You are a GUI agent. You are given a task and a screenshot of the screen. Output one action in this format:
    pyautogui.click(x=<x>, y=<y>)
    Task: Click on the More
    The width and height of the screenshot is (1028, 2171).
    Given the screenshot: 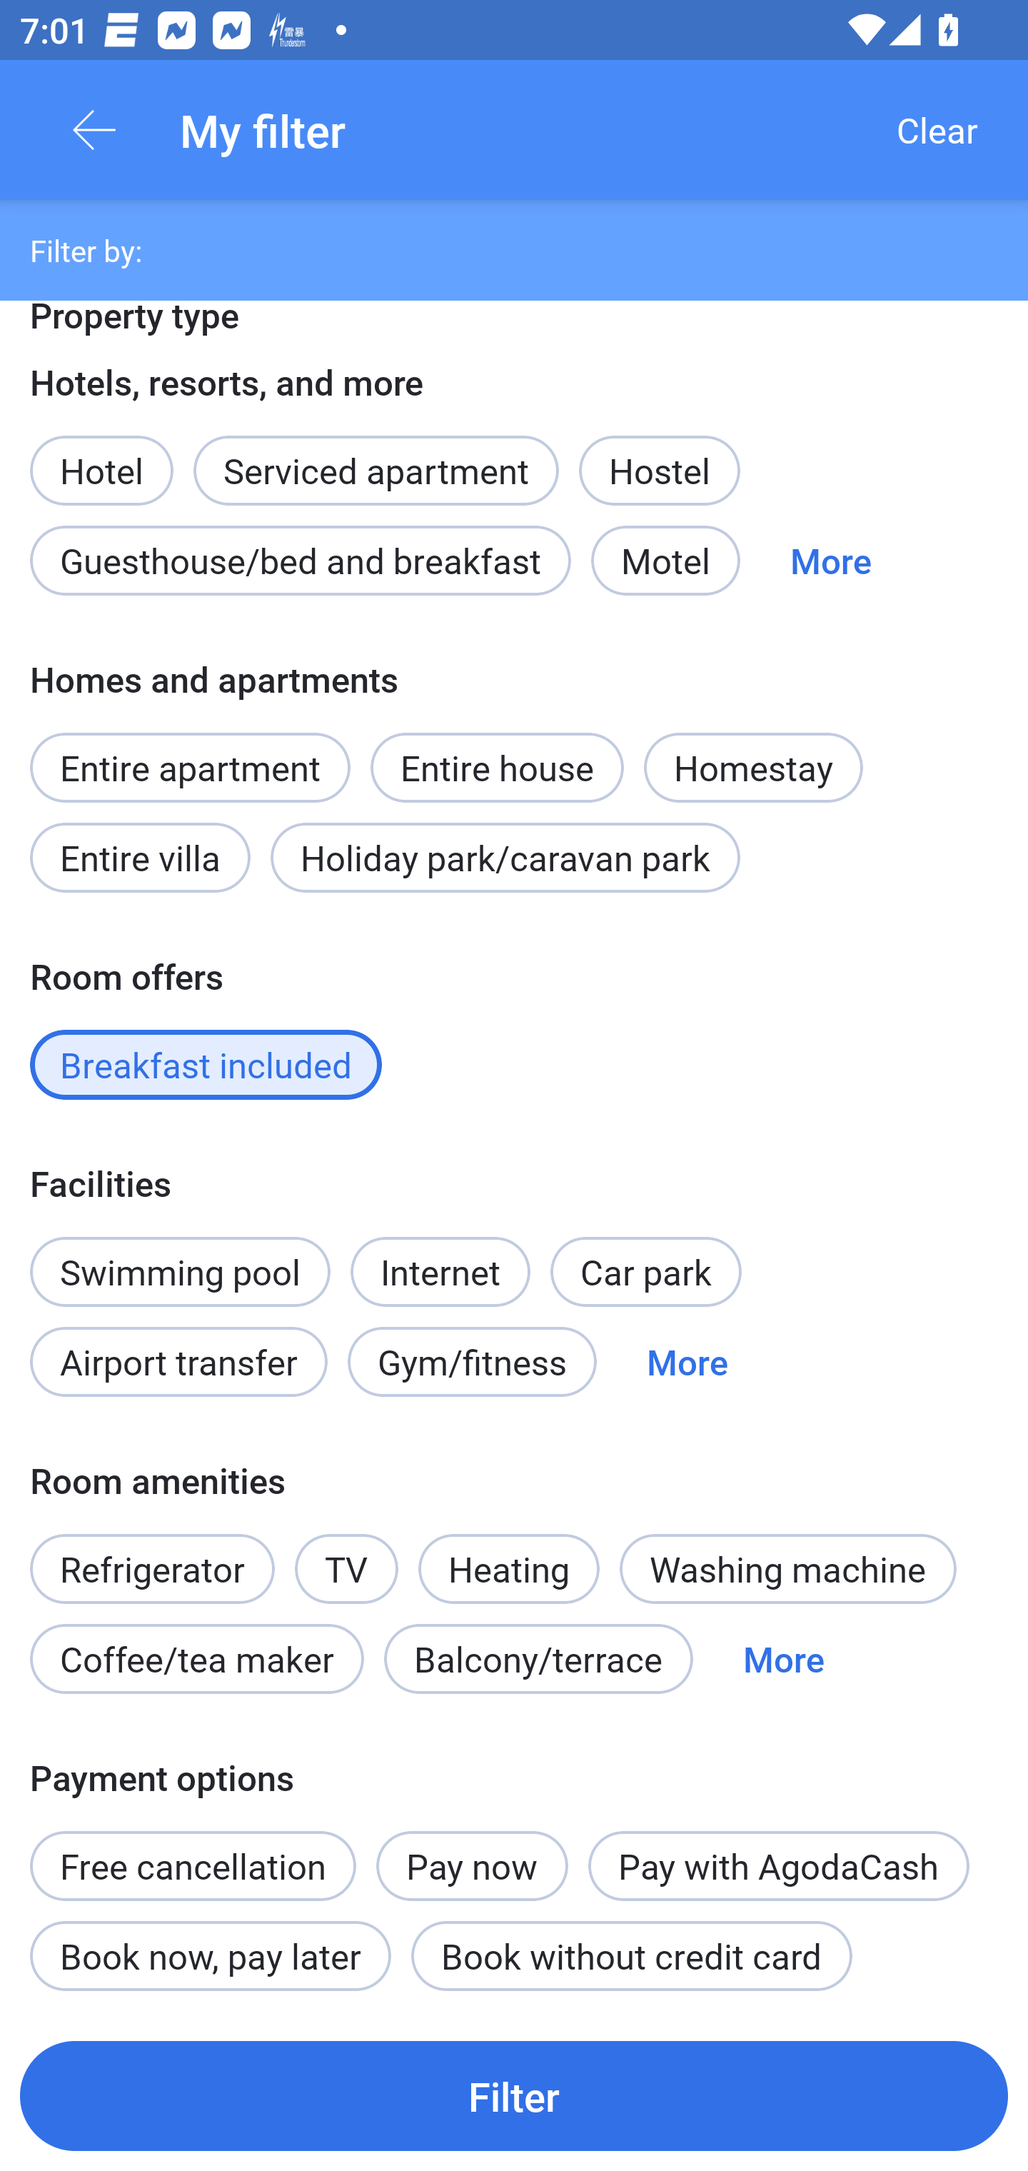 What is the action you would take?
    pyautogui.click(x=784, y=1660)
    